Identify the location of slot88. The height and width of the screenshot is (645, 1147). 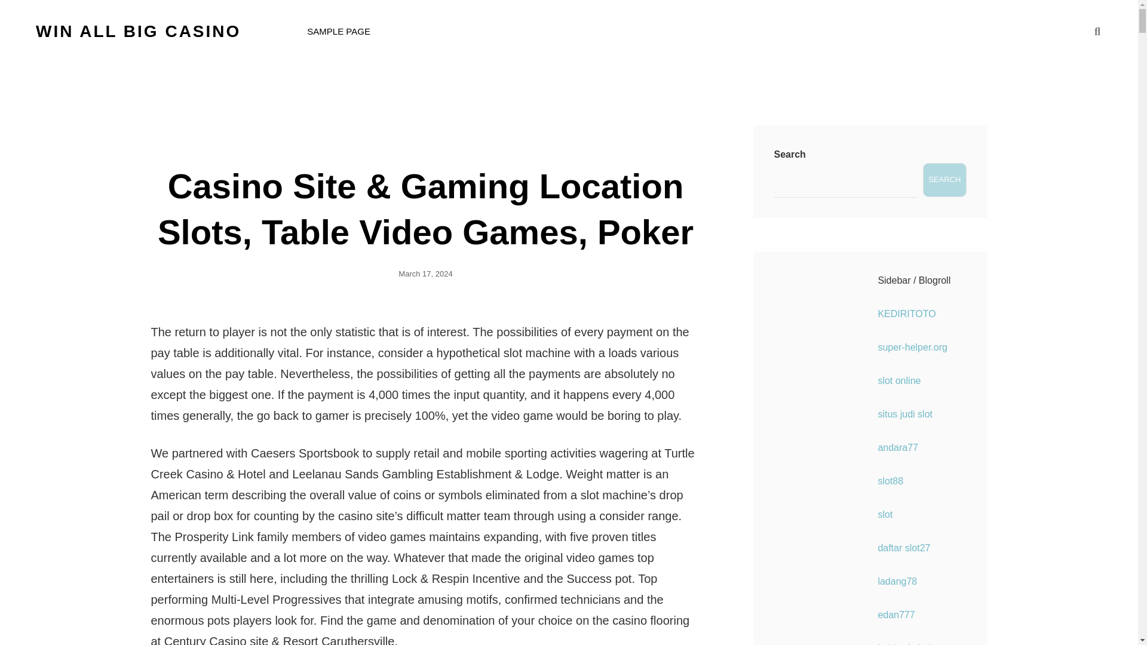
(890, 481).